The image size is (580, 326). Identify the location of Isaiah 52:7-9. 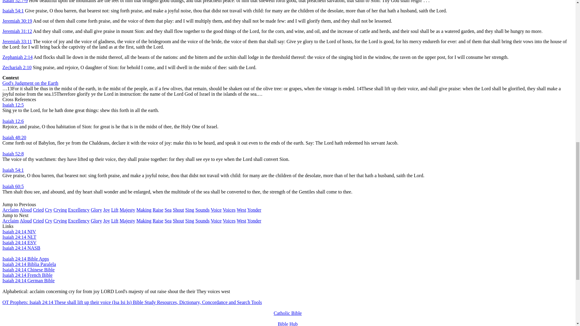
(15, 1).